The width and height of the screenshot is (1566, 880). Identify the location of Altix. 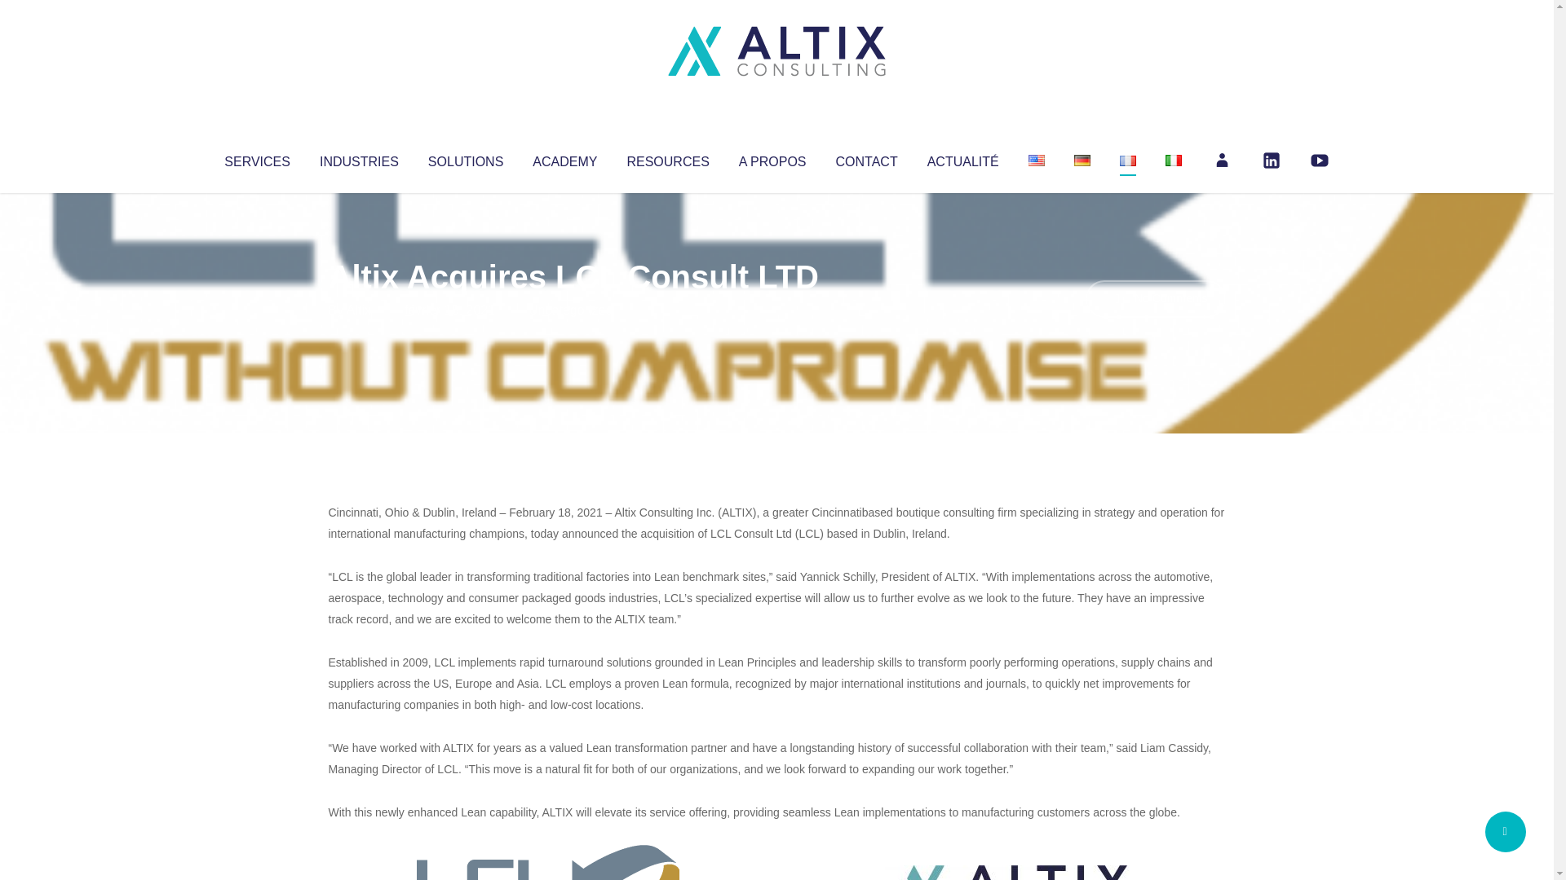
(359, 310).